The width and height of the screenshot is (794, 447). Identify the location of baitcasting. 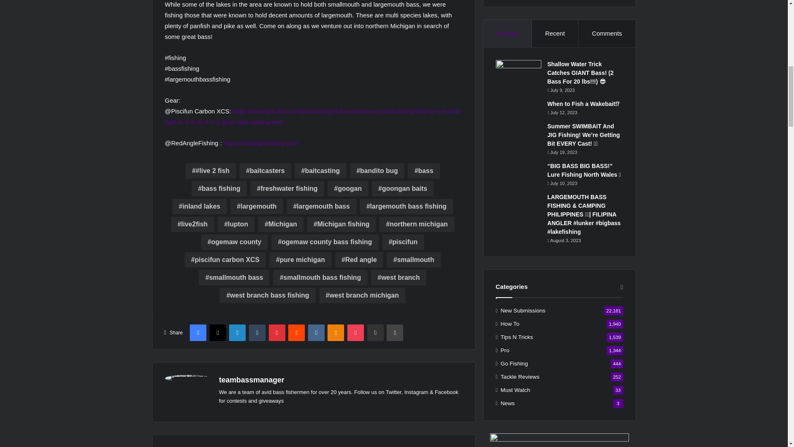
(320, 171).